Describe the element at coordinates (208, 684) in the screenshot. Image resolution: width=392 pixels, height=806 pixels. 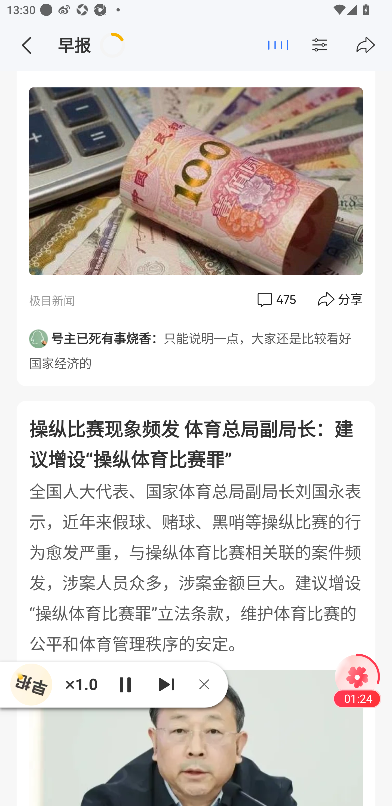
I see ` 关闭` at that location.